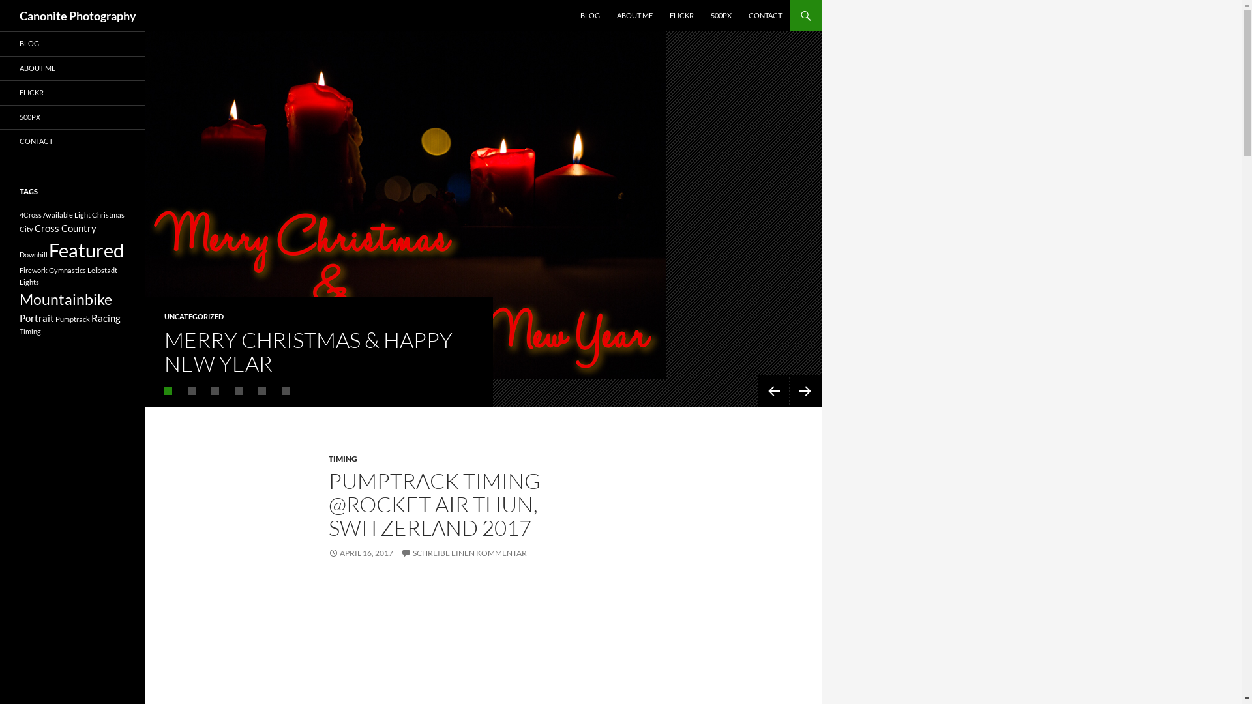  What do you see at coordinates (106, 318) in the screenshot?
I see `Racing` at bounding box center [106, 318].